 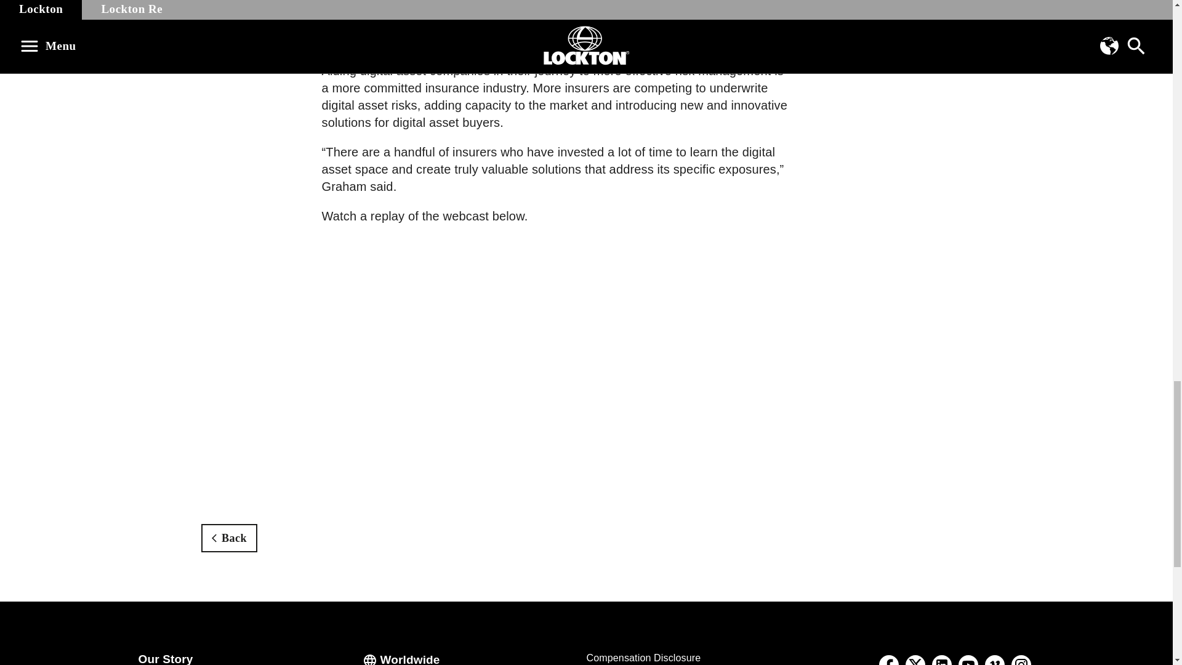 What do you see at coordinates (941, 658) in the screenshot?
I see `Follow Lockton on LinkedIn` at bounding box center [941, 658].